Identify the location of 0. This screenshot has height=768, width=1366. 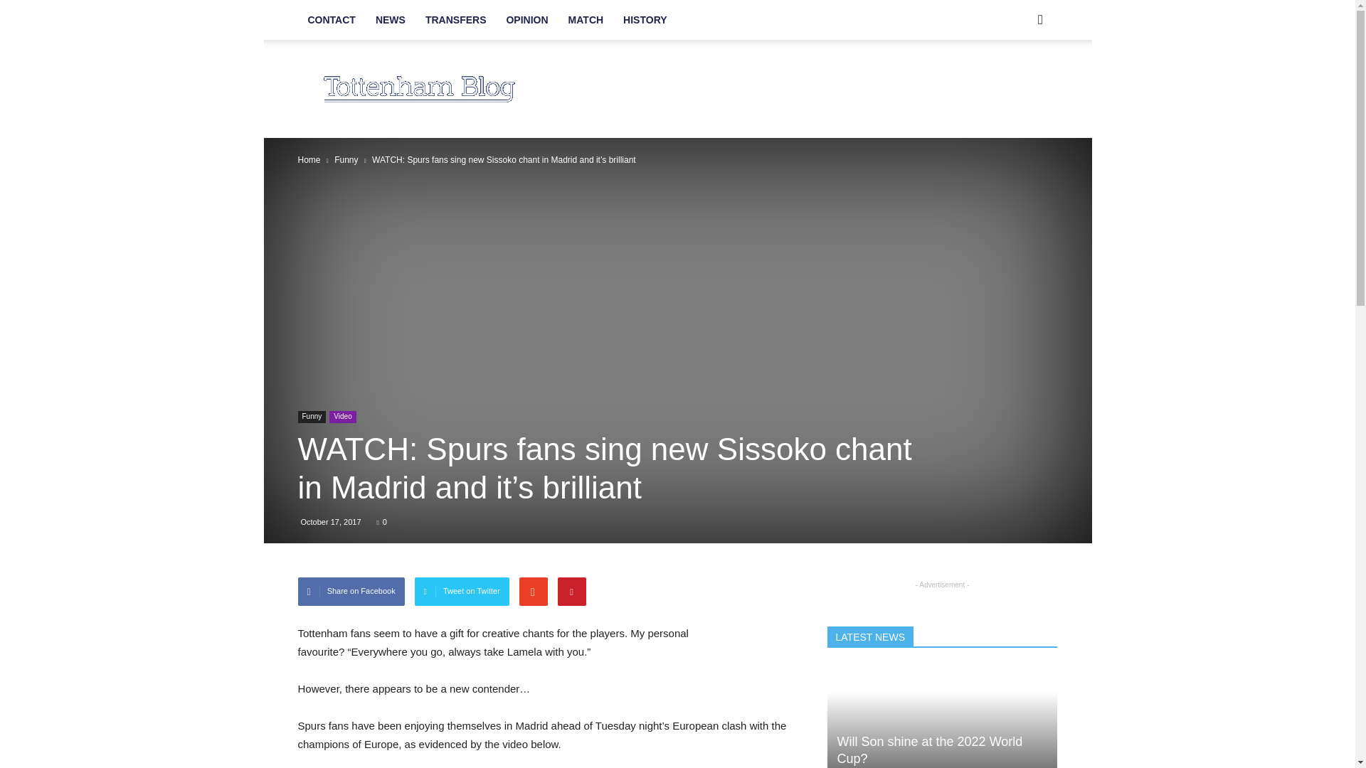
(381, 521).